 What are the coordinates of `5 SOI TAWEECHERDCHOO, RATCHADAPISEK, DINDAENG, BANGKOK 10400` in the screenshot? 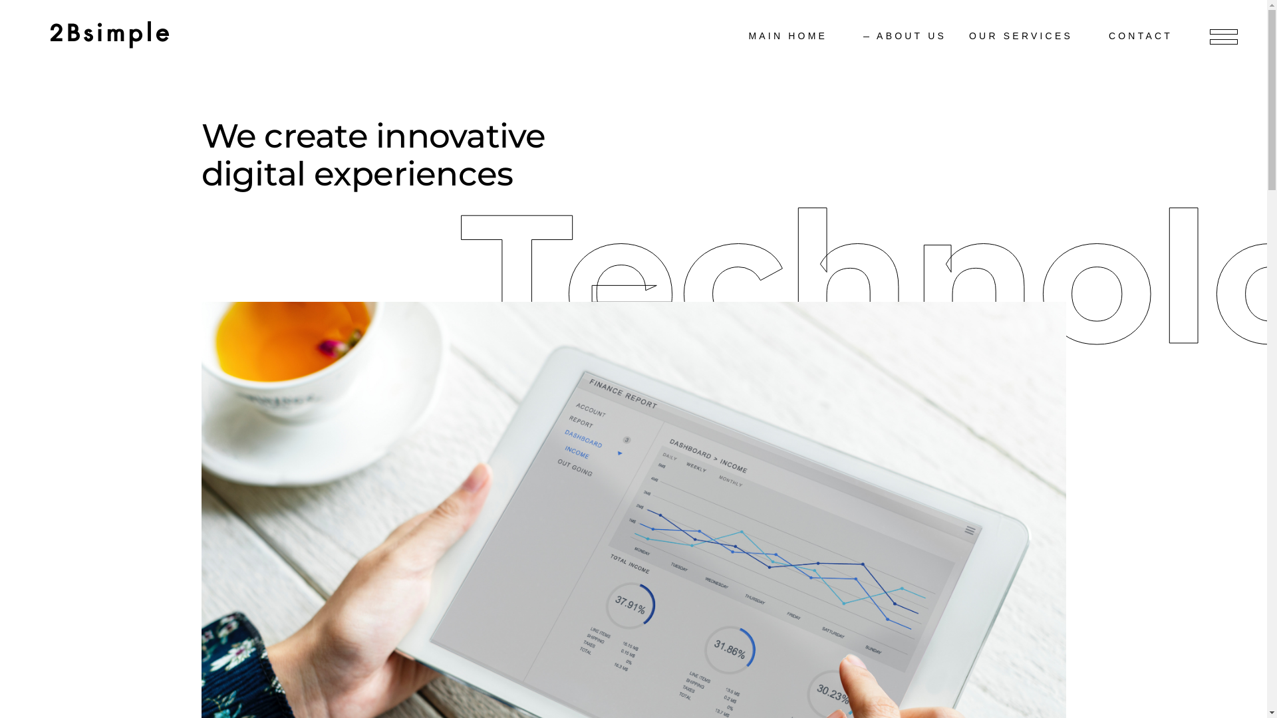 It's located at (327, 594).